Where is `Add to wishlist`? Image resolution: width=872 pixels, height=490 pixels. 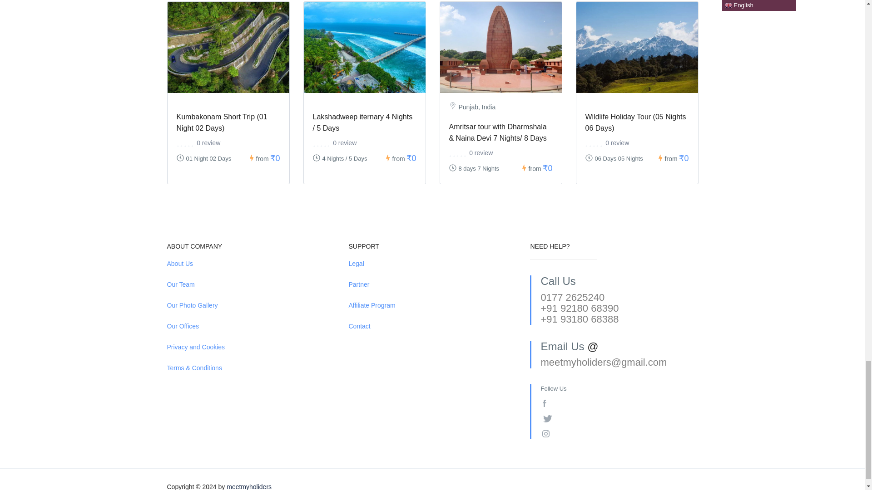
Add to wishlist is located at coordinates (550, 16).